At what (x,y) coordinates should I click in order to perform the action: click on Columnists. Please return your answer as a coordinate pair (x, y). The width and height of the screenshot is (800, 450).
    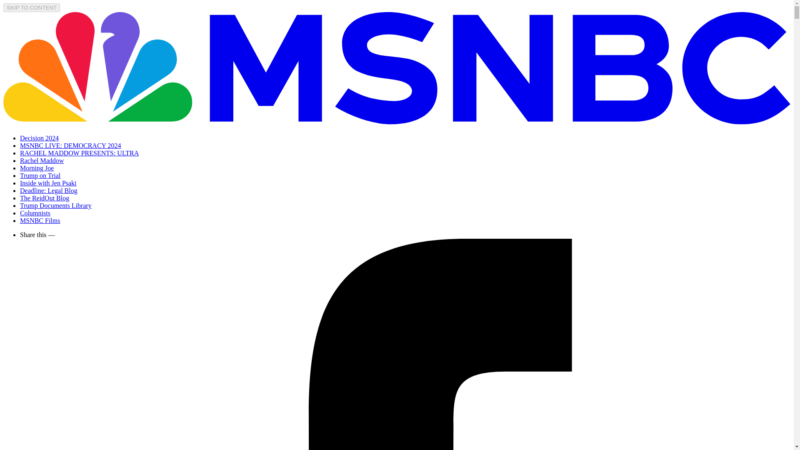
    Looking at the image, I should click on (35, 213).